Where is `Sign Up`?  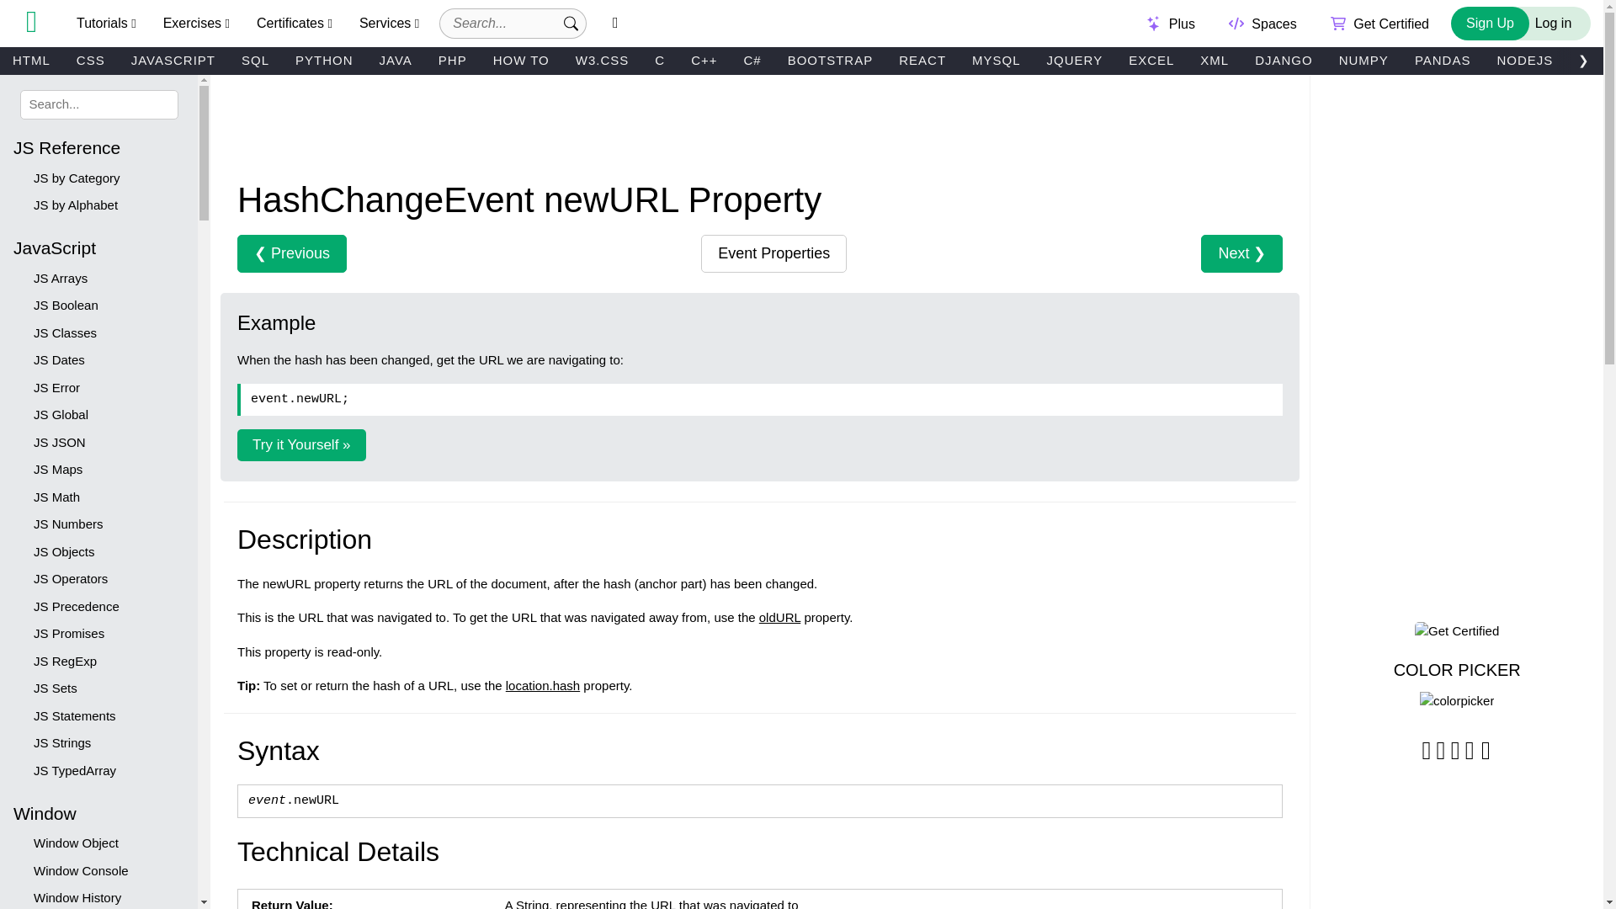
Sign Up is located at coordinates (1490, 23).